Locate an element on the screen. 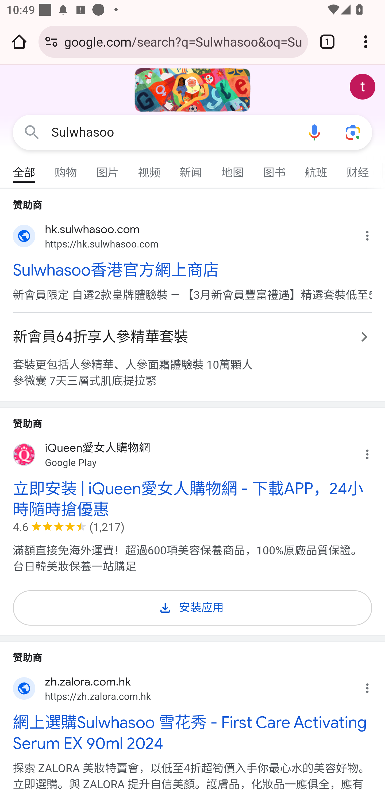  Google 账号： test appium (testappium002@gmail.com) is located at coordinates (363, 87).